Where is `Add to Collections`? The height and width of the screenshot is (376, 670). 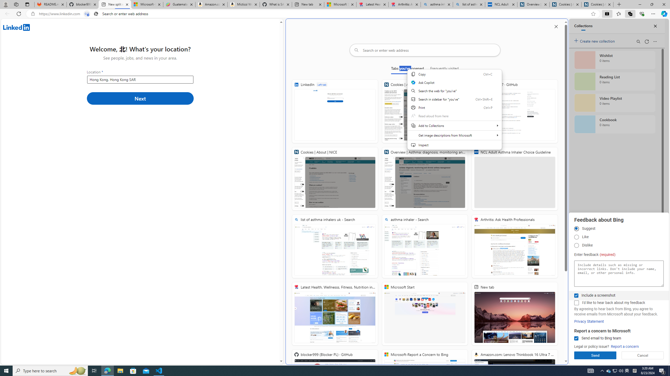 Add to Collections is located at coordinates (454, 125).